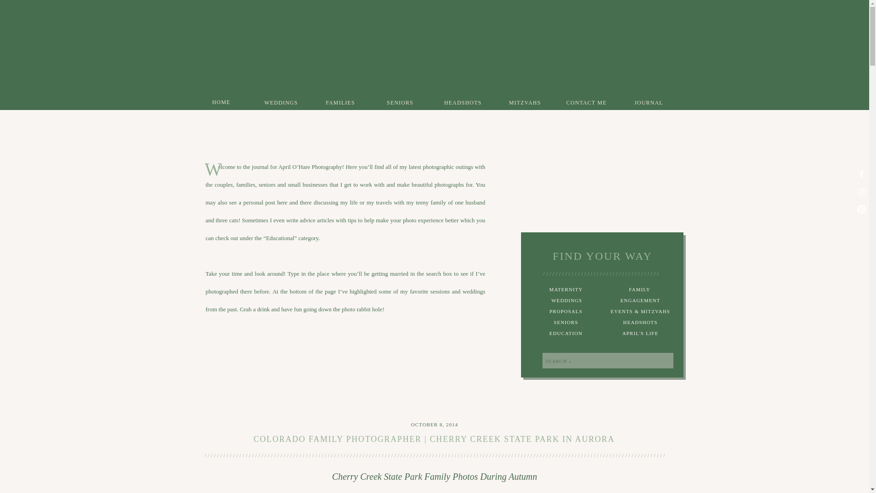 This screenshot has height=493, width=876. What do you see at coordinates (640, 334) in the screenshot?
I see `APRIL'S LIFE` at bounding box center [640, 334].